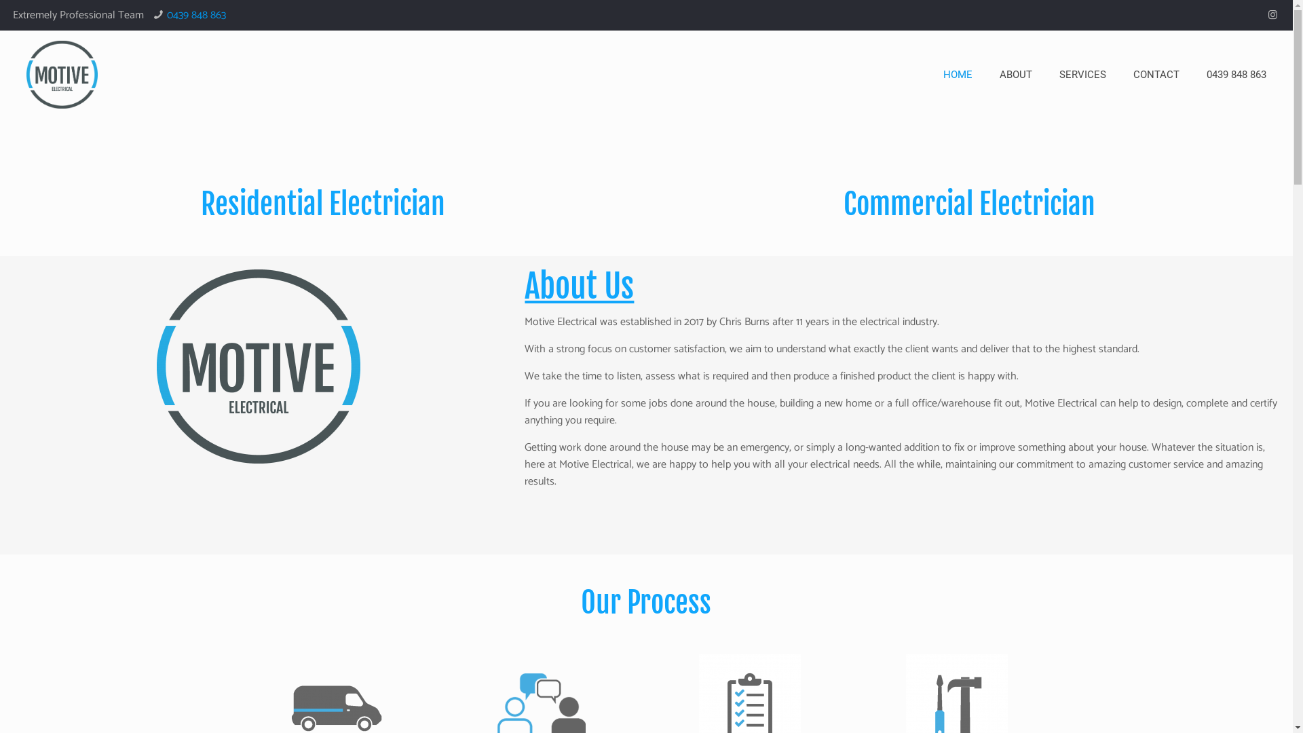 The height and width of the screenshot is (733, 1303). What do you see at coordinates (1236, 75) in the screenshot?
I see `0439 848 863` at bounding box center [1236, 75].